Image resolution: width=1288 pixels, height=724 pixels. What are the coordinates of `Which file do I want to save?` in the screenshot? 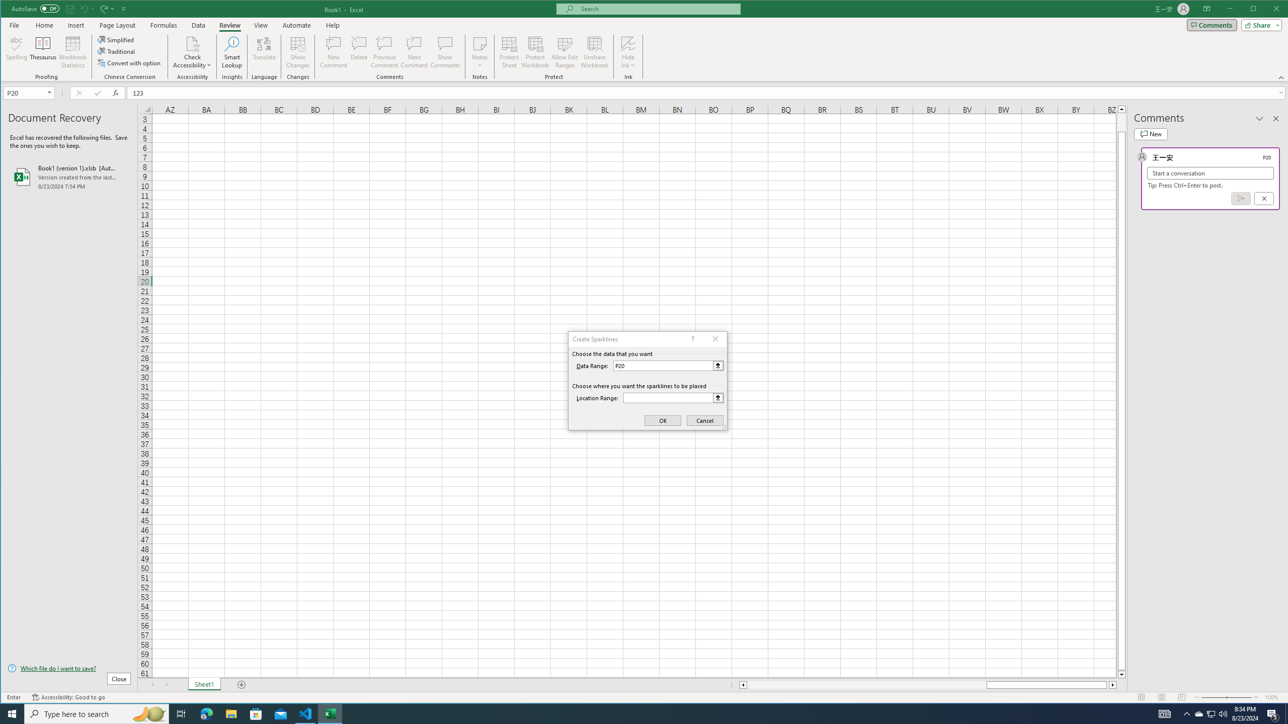 It's located at (69, 668).